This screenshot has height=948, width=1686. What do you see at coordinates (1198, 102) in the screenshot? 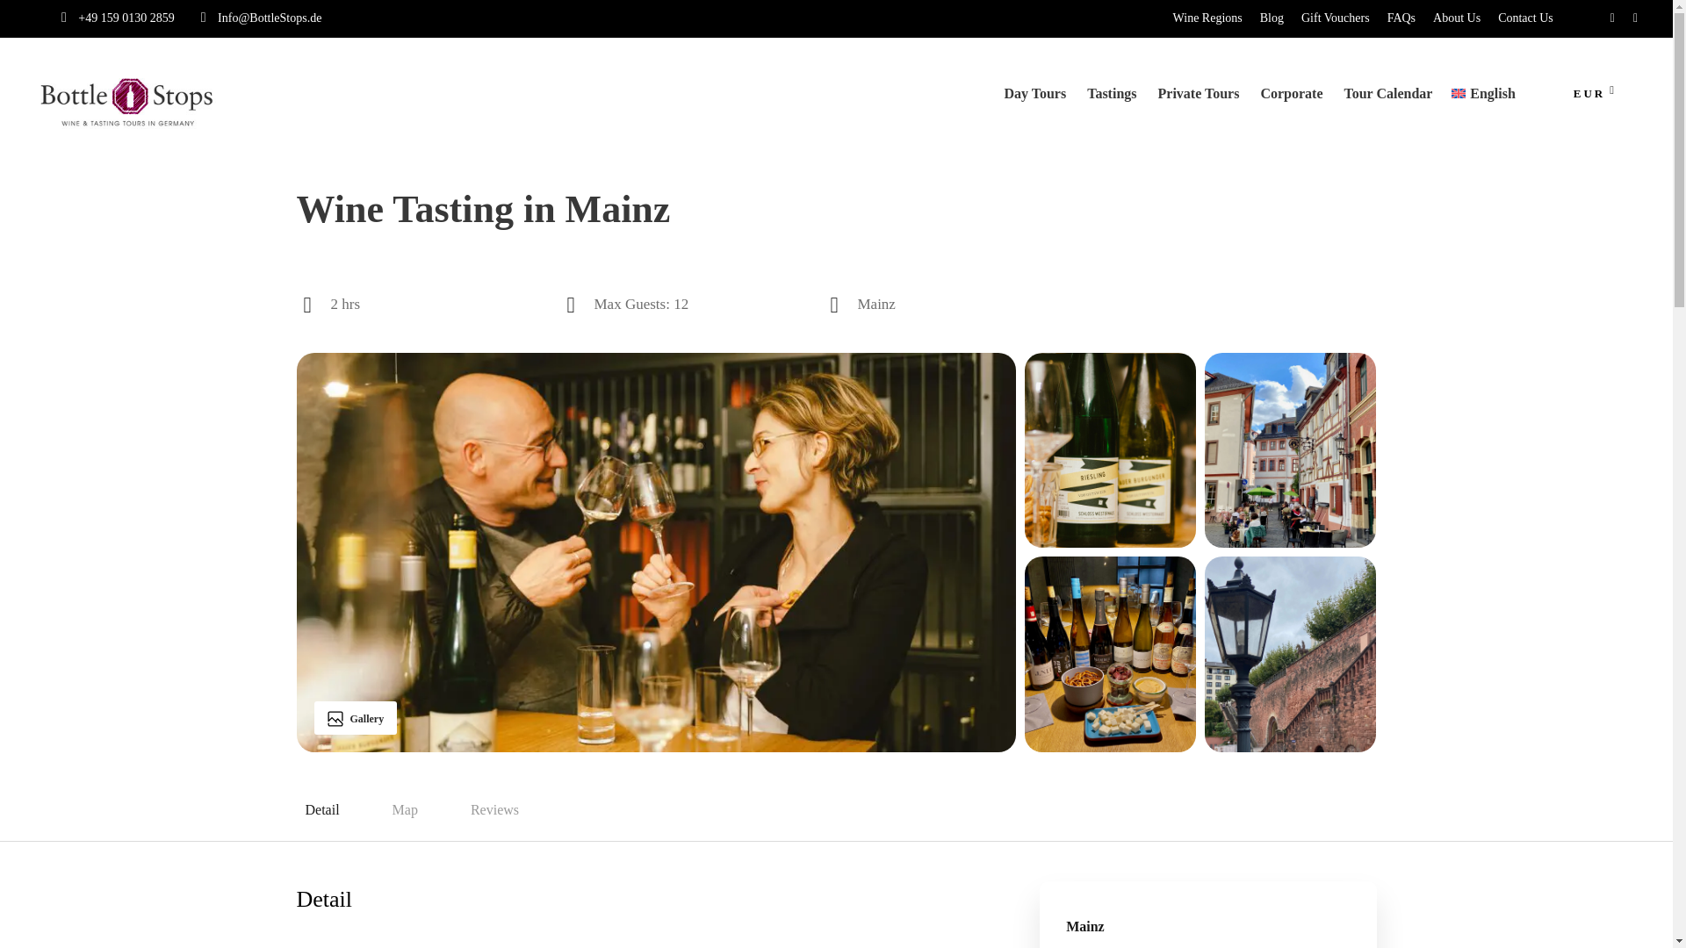
I see `Private Tours` at bounding box center [1198, 102].